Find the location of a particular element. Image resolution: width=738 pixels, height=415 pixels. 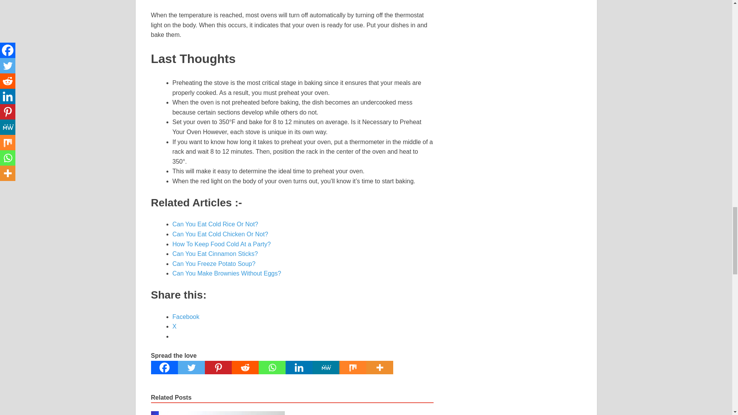

Linkedin is located at coordinates (298, 367).